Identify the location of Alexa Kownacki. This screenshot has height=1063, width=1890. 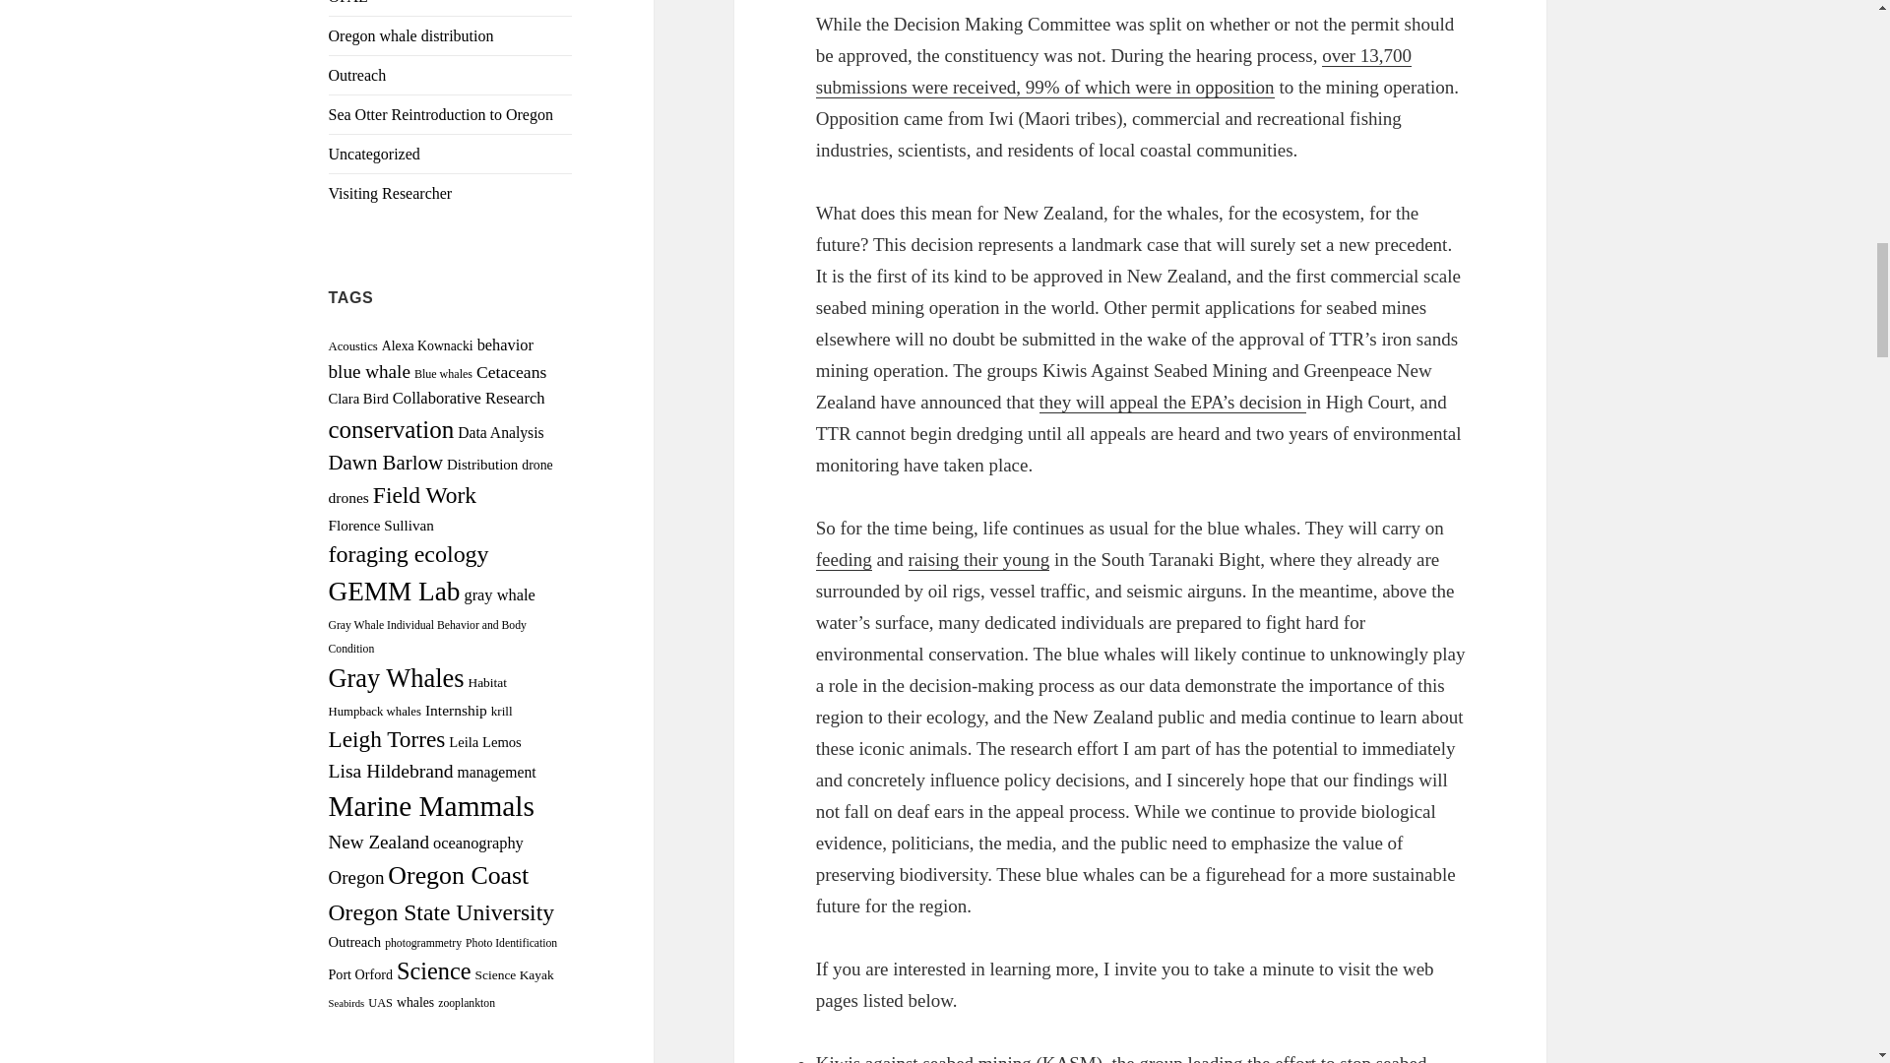
(427, 345).